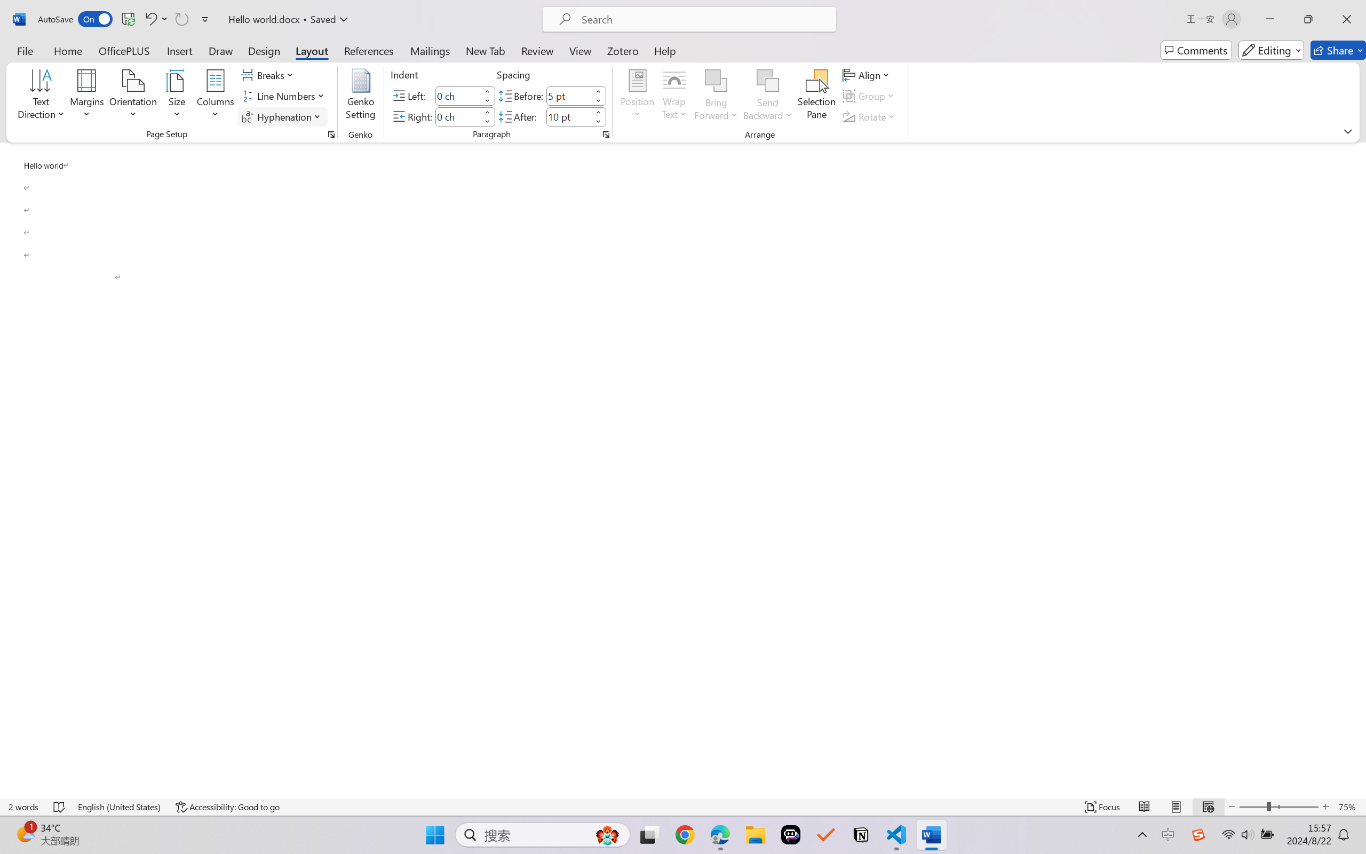  What do you see at coordinates (76, 19) in the screenshot?
I see `AutoSave` at bounding box center [76, 19].